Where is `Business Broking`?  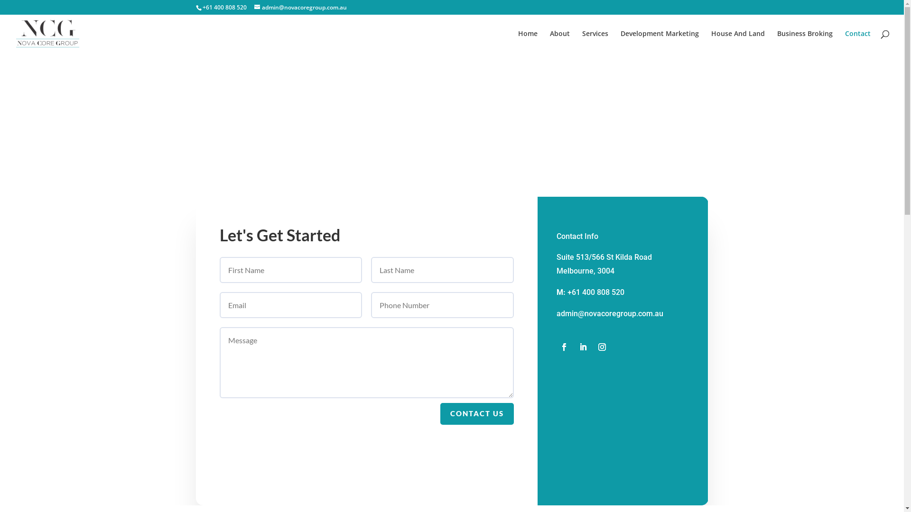
Business Broking is located at coordinates (805, 42).